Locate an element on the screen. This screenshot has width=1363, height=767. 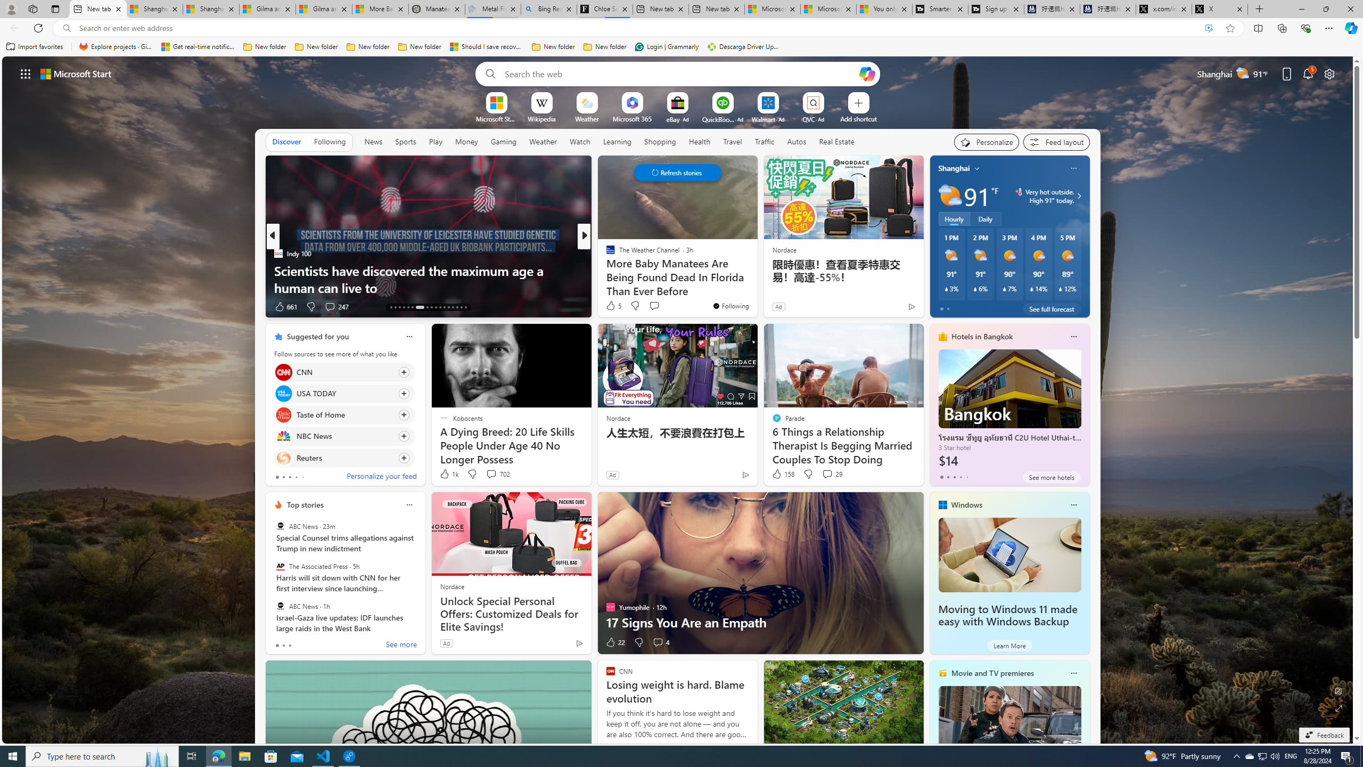
Expand background is located at coordinates (1339, 708).